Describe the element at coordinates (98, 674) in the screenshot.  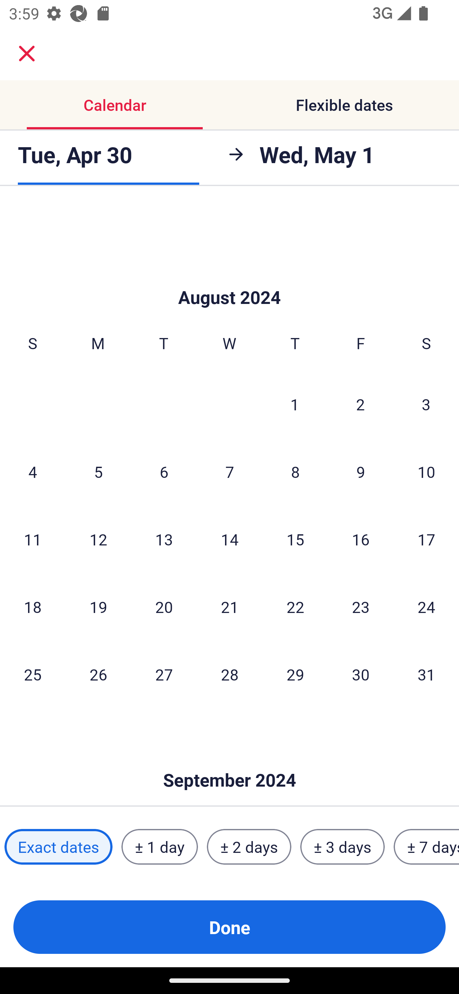
I see `26 Monday, August 26, 2024` at that location.